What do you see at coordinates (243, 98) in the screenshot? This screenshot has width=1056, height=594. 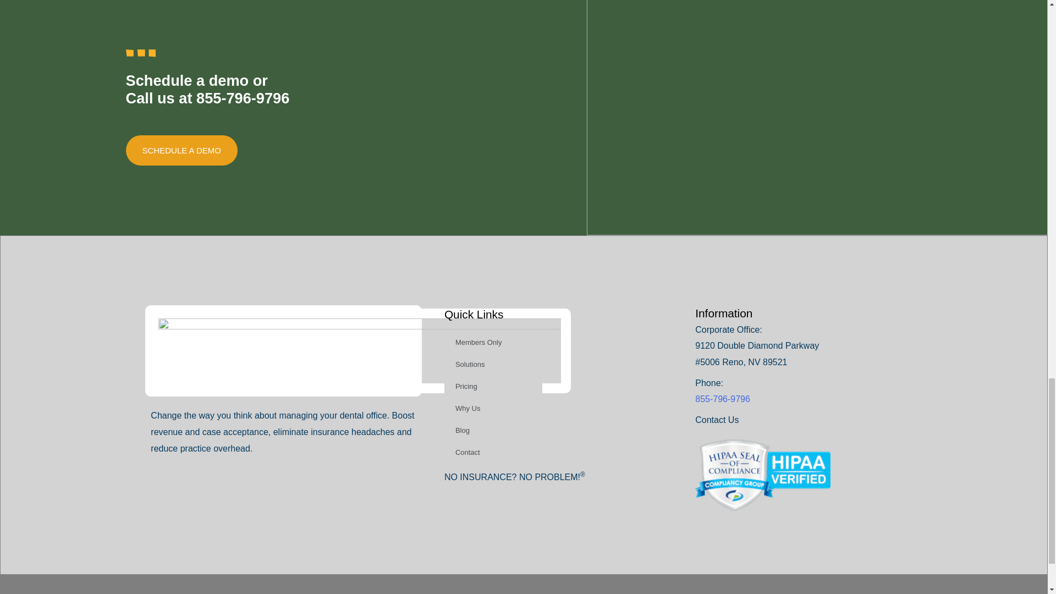 I see `855-796-9796` at bounding box center [243, 98].